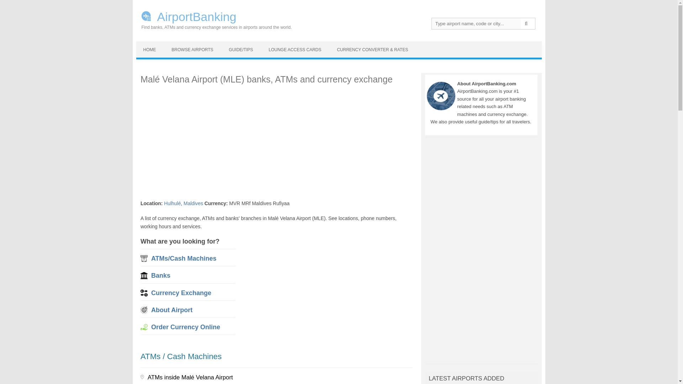  What do you see at coordinates (149, 50) in the screenshot?
I see `HOME` at bounding box center [149, 50].